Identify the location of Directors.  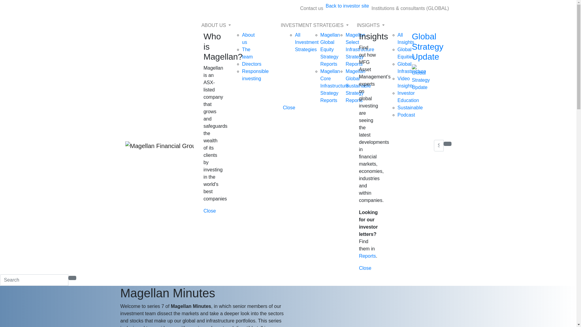
(252, 64).